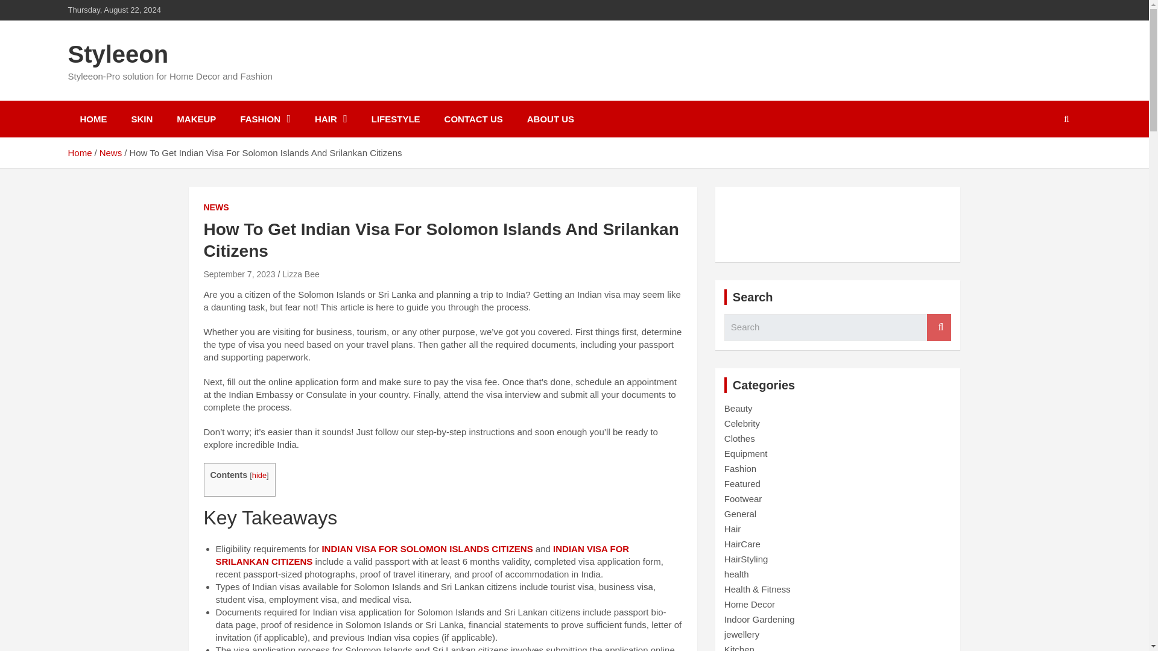 This screenshot has height=651, width=1158. What do you see at coordinates (79, 153) in the screenshot?
I see `Home` at bounding box center [79, 153].